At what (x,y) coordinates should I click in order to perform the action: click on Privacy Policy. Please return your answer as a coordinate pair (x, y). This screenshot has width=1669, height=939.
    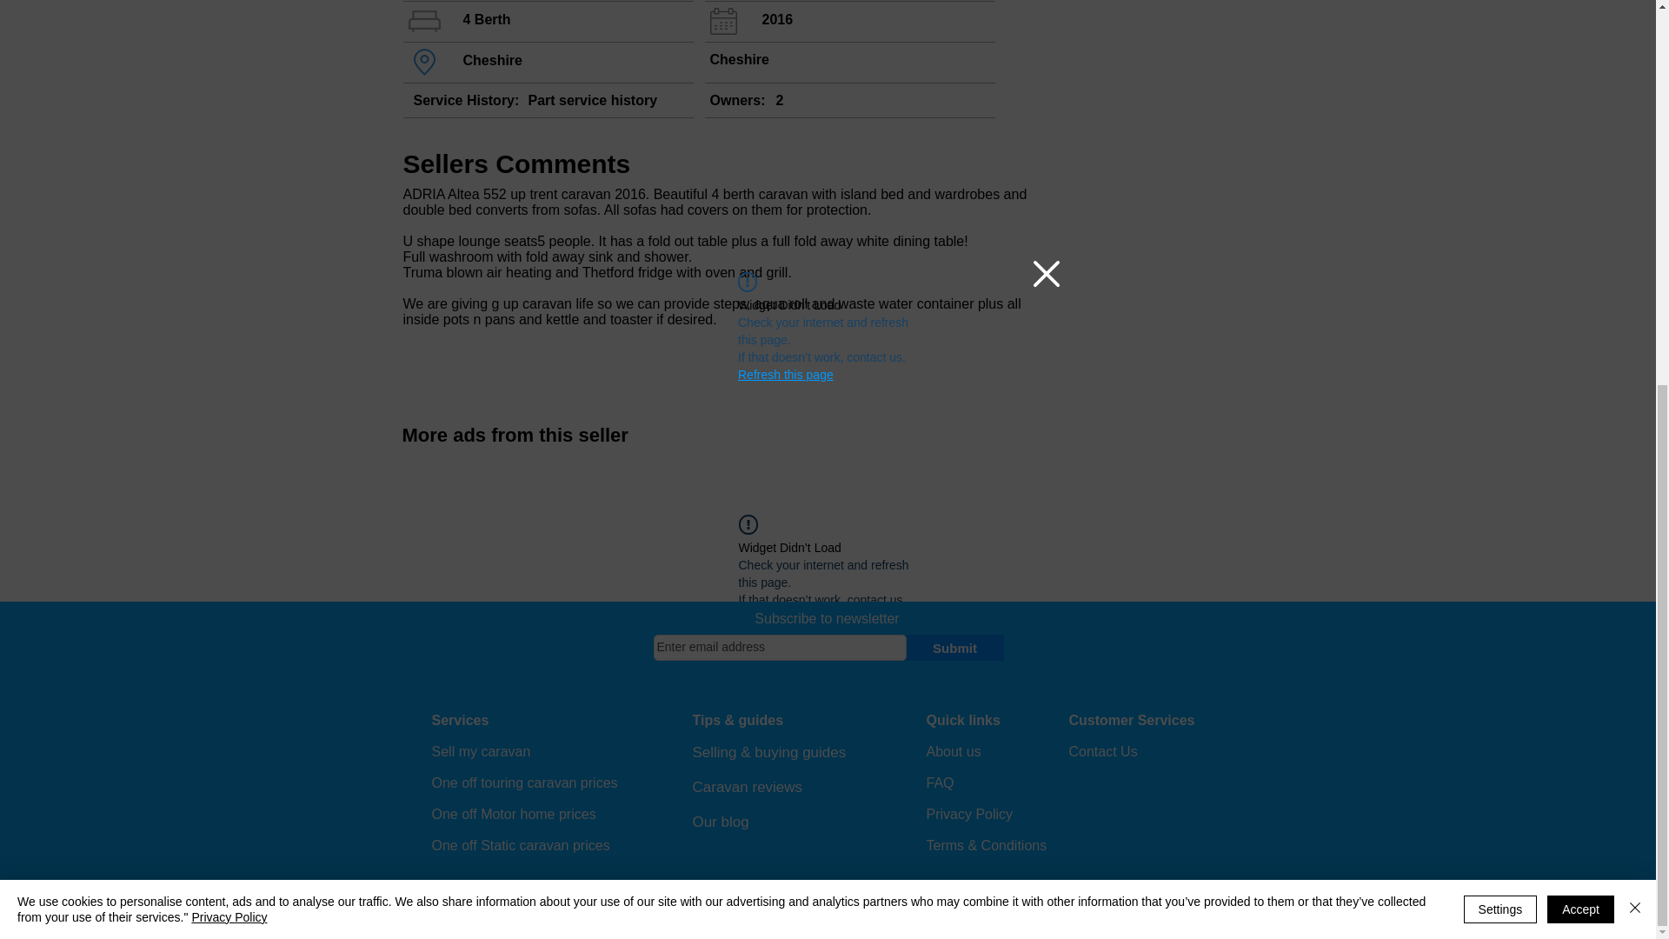
    Looking at the image, I should click on (969, 814).